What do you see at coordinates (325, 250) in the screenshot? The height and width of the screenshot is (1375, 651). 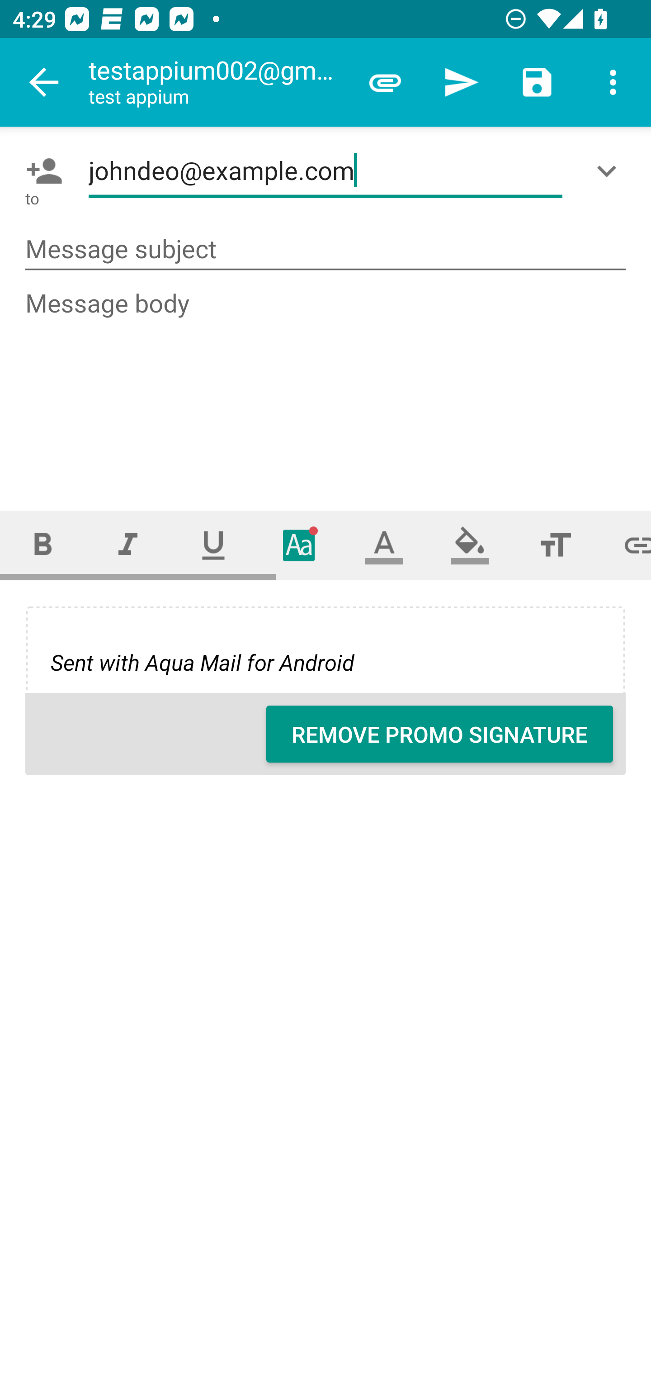 I see `Message subject` at bounding box center [325, 250].